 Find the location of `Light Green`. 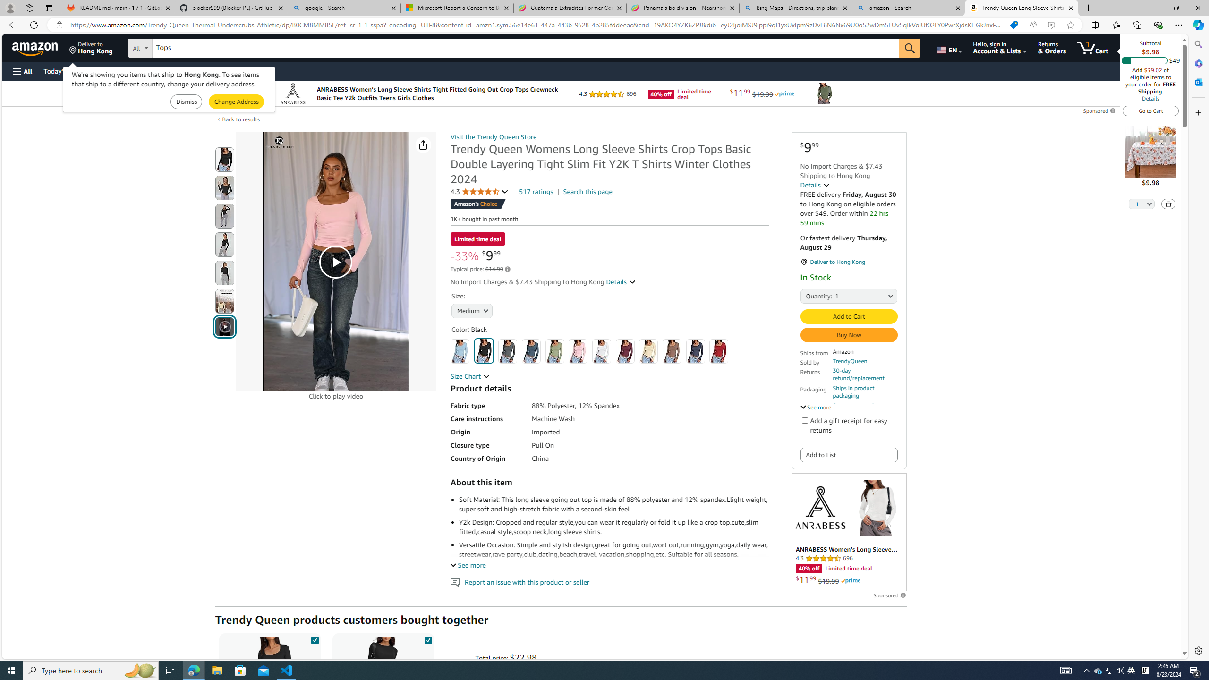

Light Green is located at coordinates (554, 351).